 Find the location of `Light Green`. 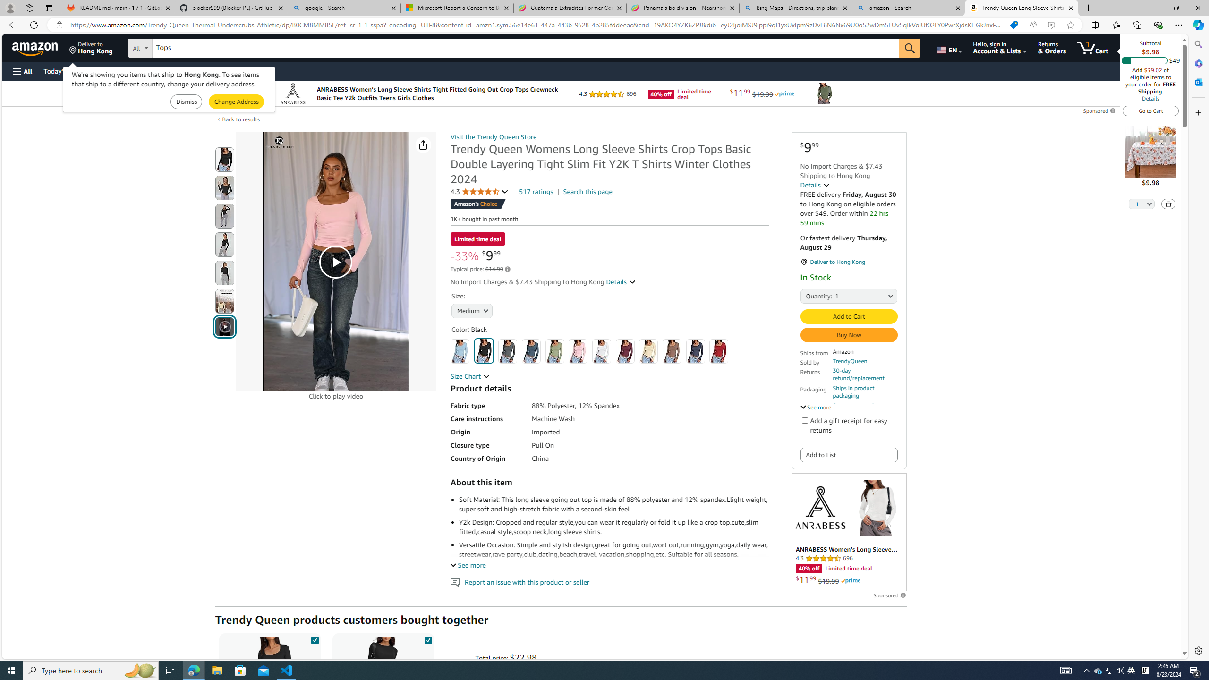

Light Green is located at coordinates (554, 351).